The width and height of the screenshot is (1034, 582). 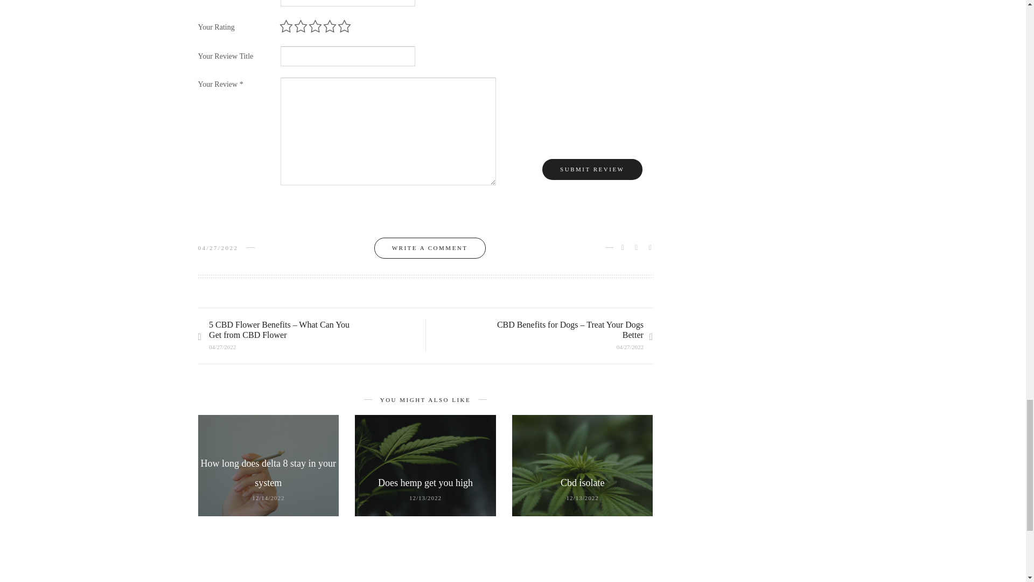 What do you see at coordinates (268, 473) in the screenshot?
I see `How long does delta 8 stay in your system` at bounding box center [268, 473].